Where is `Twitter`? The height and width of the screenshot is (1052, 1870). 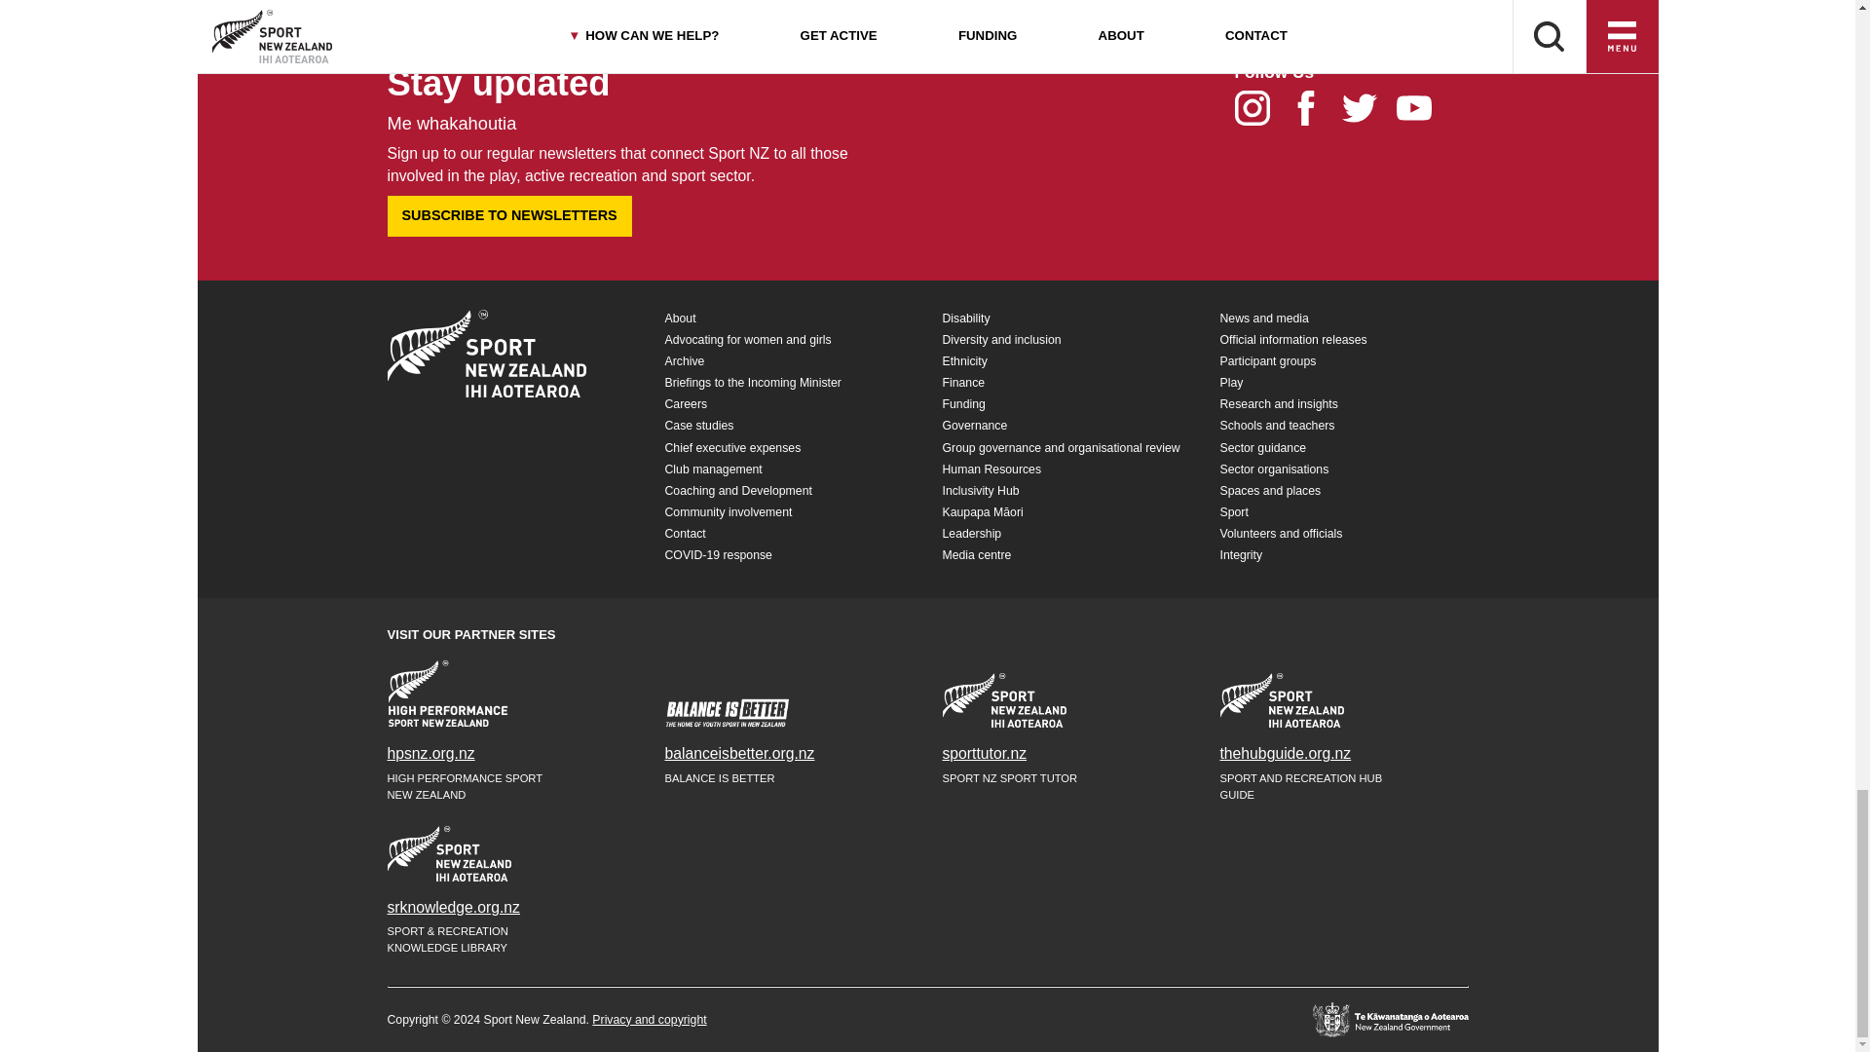 Twitter is located at coordinates (1368, 113).